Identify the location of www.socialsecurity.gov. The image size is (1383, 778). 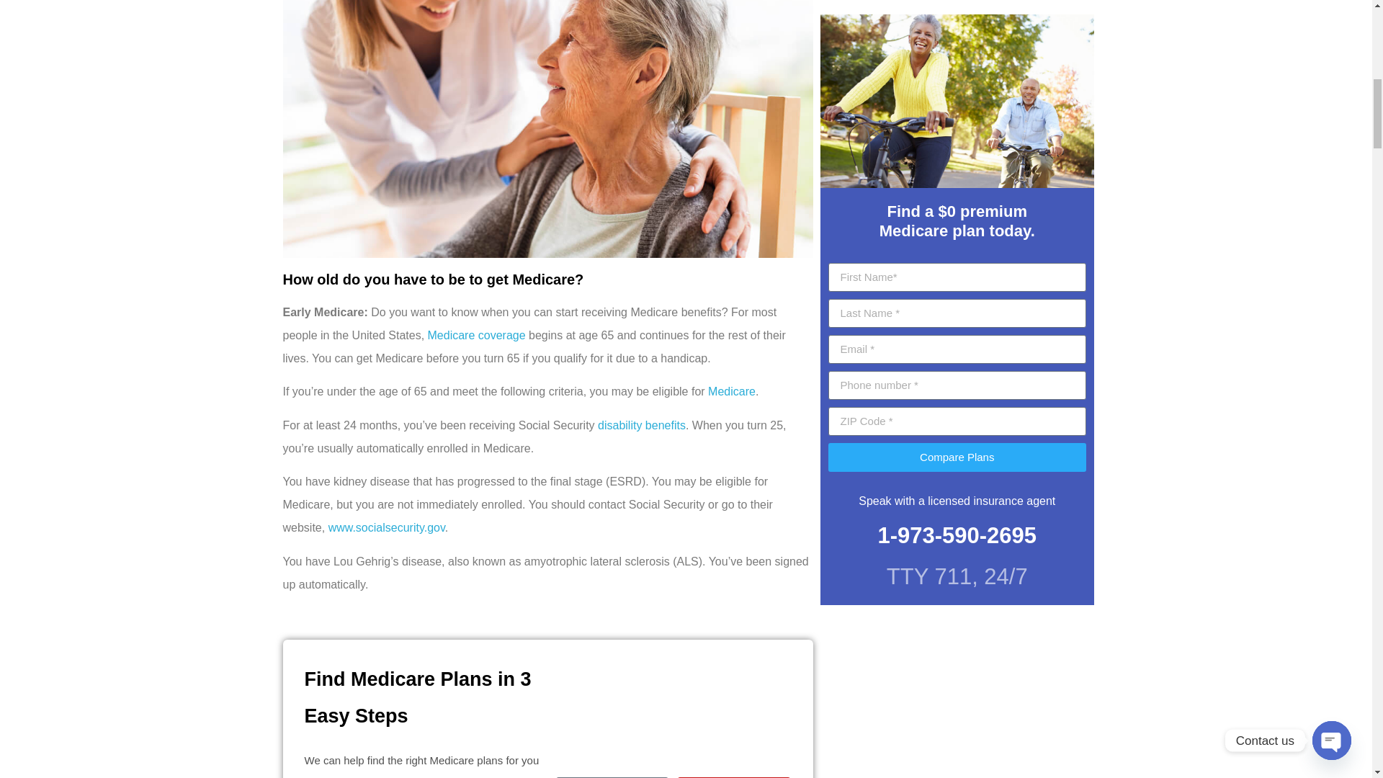
(387, 527).